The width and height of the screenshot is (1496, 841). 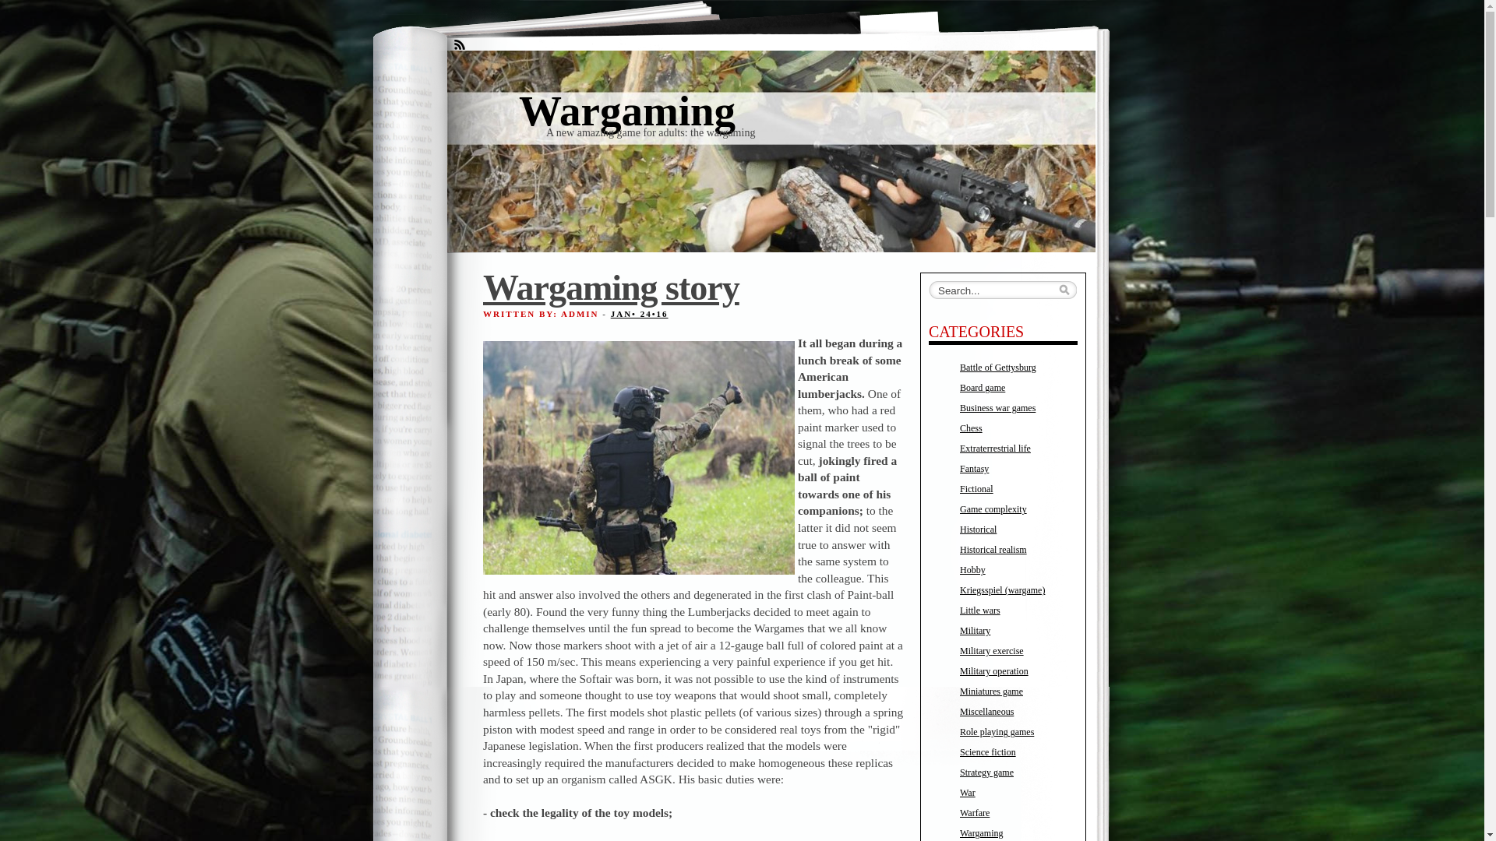 I want to click on Battle of Gettysburg, so click(x=998, y=368).